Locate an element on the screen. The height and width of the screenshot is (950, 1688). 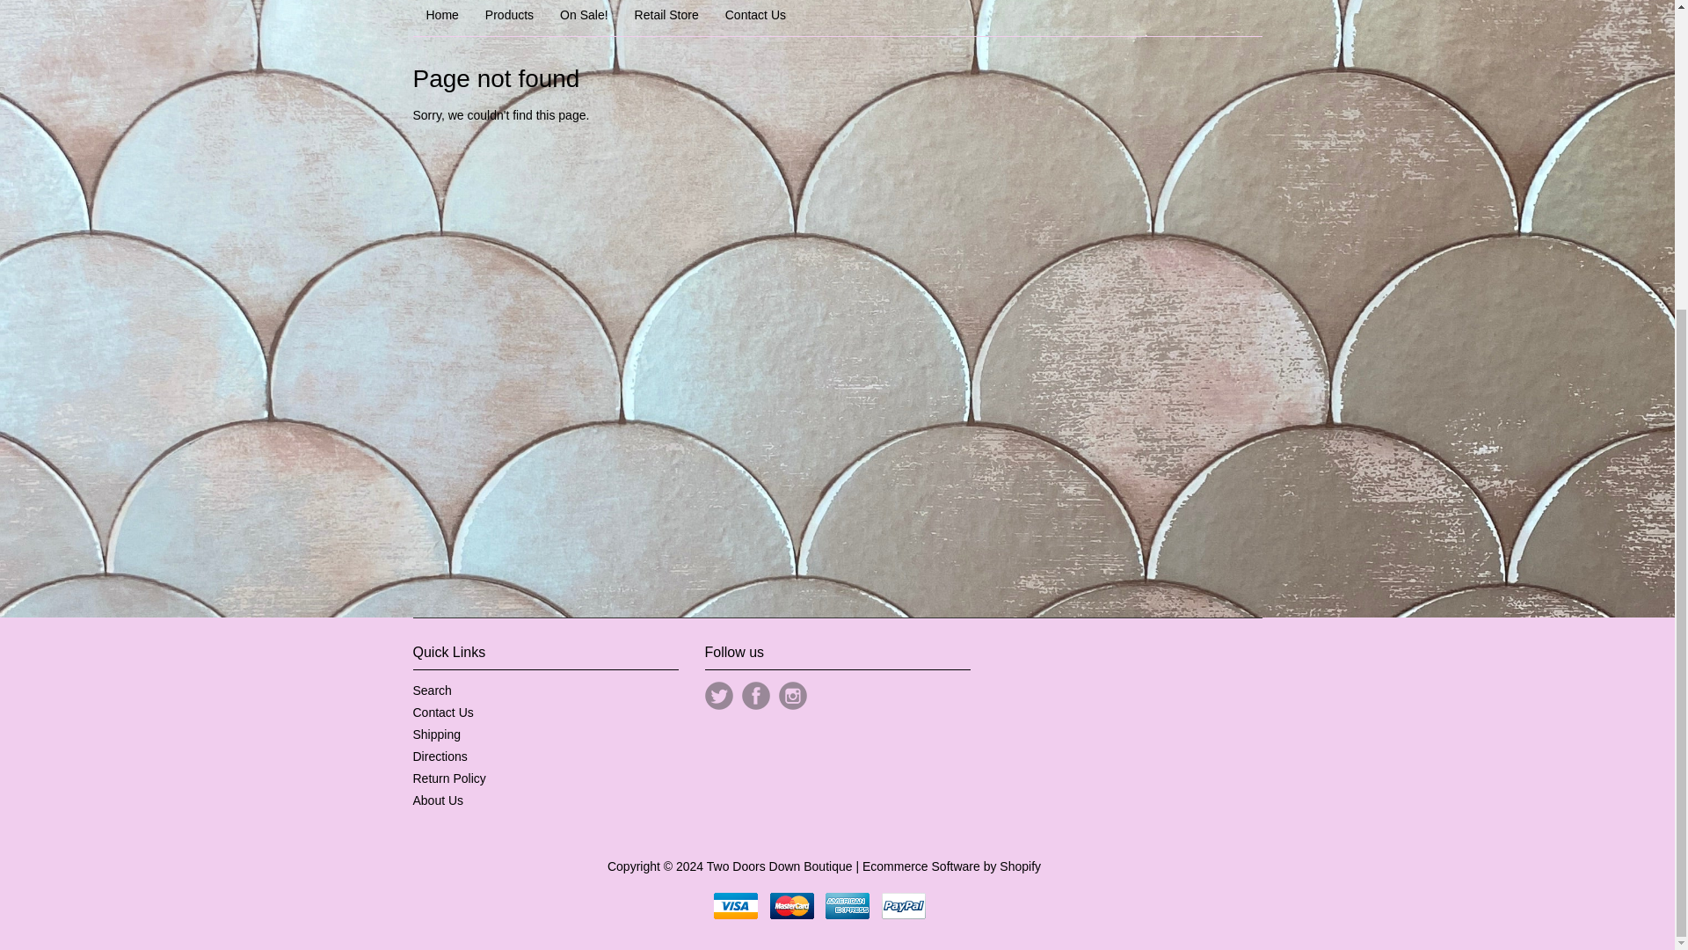
Contact Us is located at coordinates (755, 18).